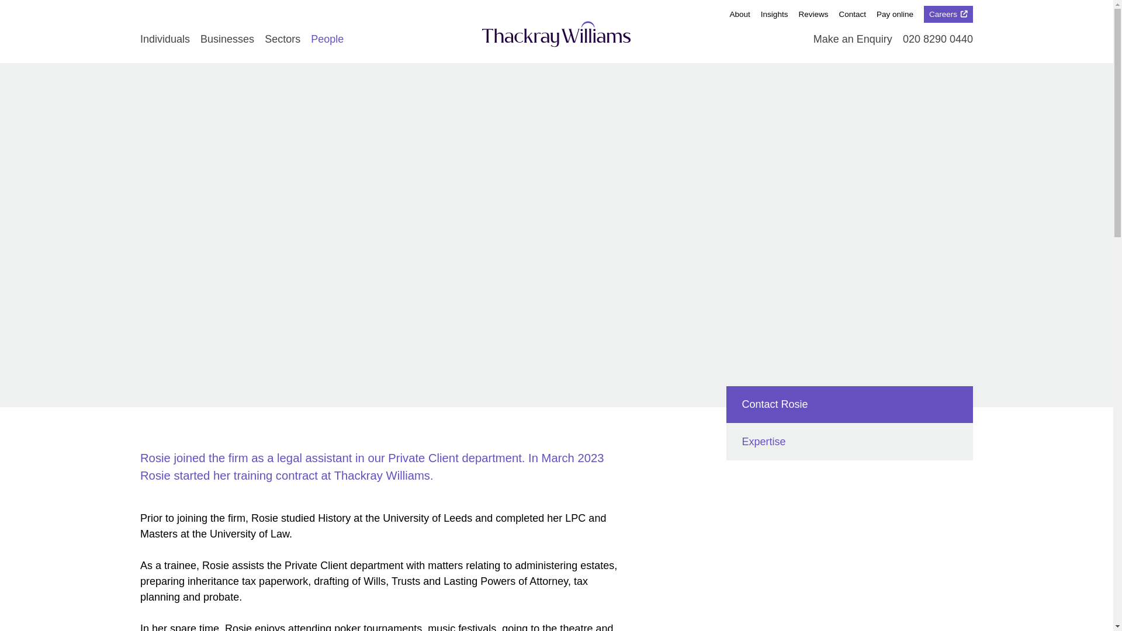  What do you see at coordinates (740, 14) in the screenshot?
I see `About` at bounding box center [740, 14].